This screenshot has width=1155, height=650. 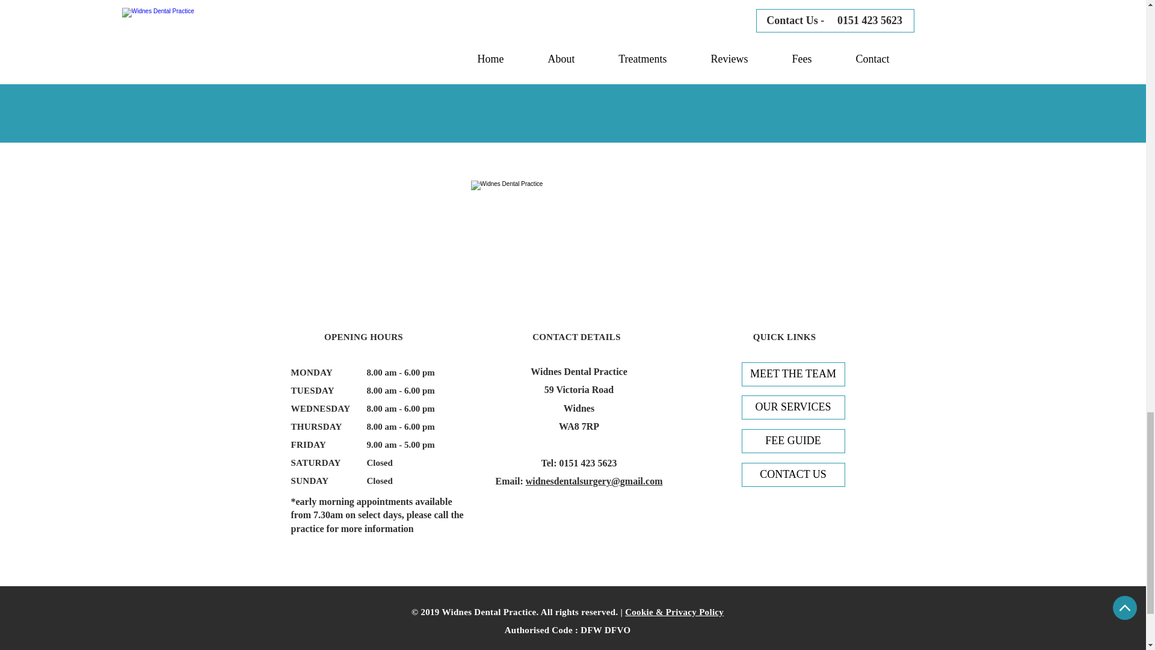 I want to click on CONTACT US, so click(x=793, y=474).